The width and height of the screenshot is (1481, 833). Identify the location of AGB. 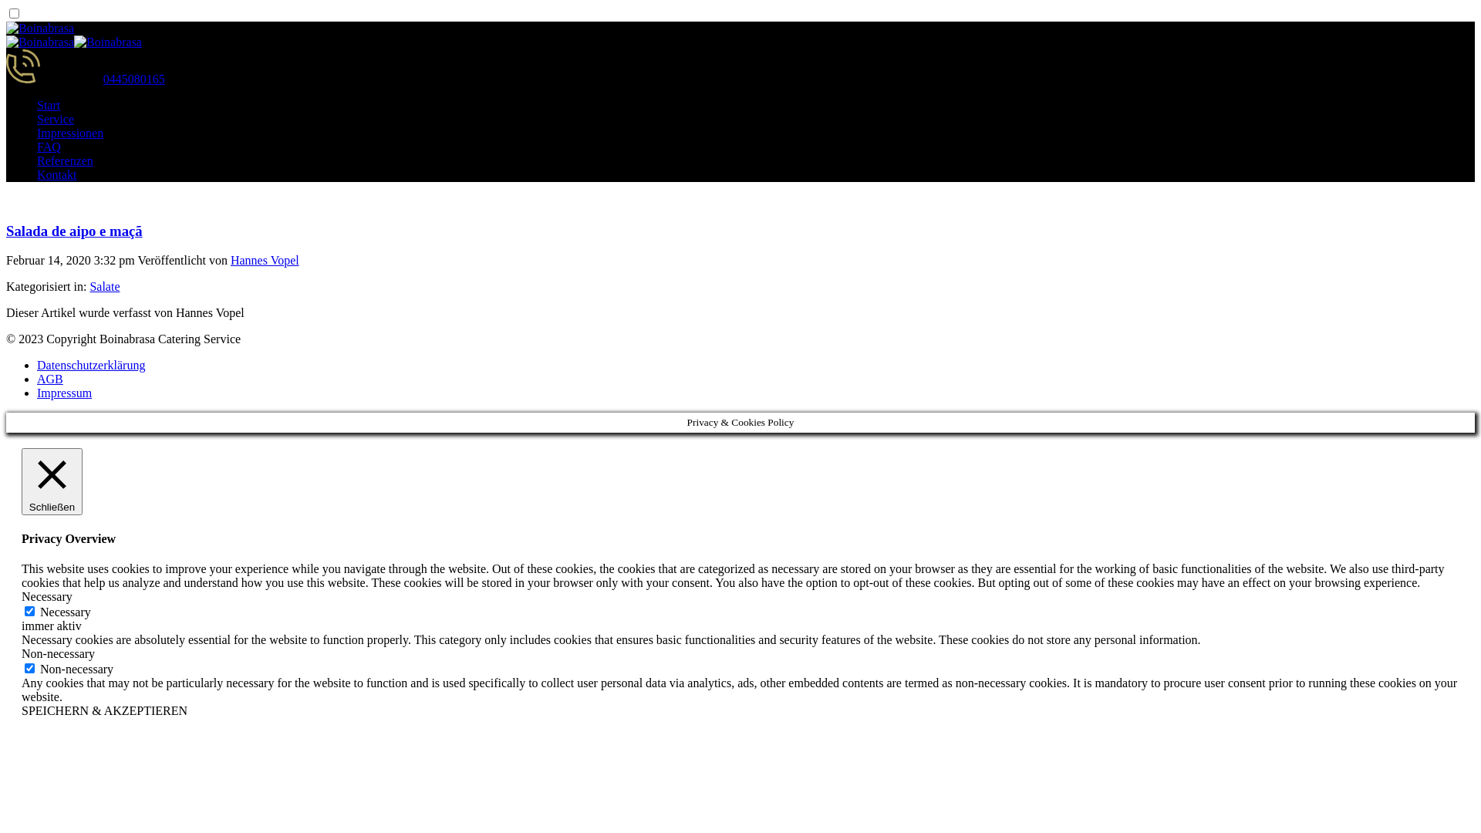
(50, 379).